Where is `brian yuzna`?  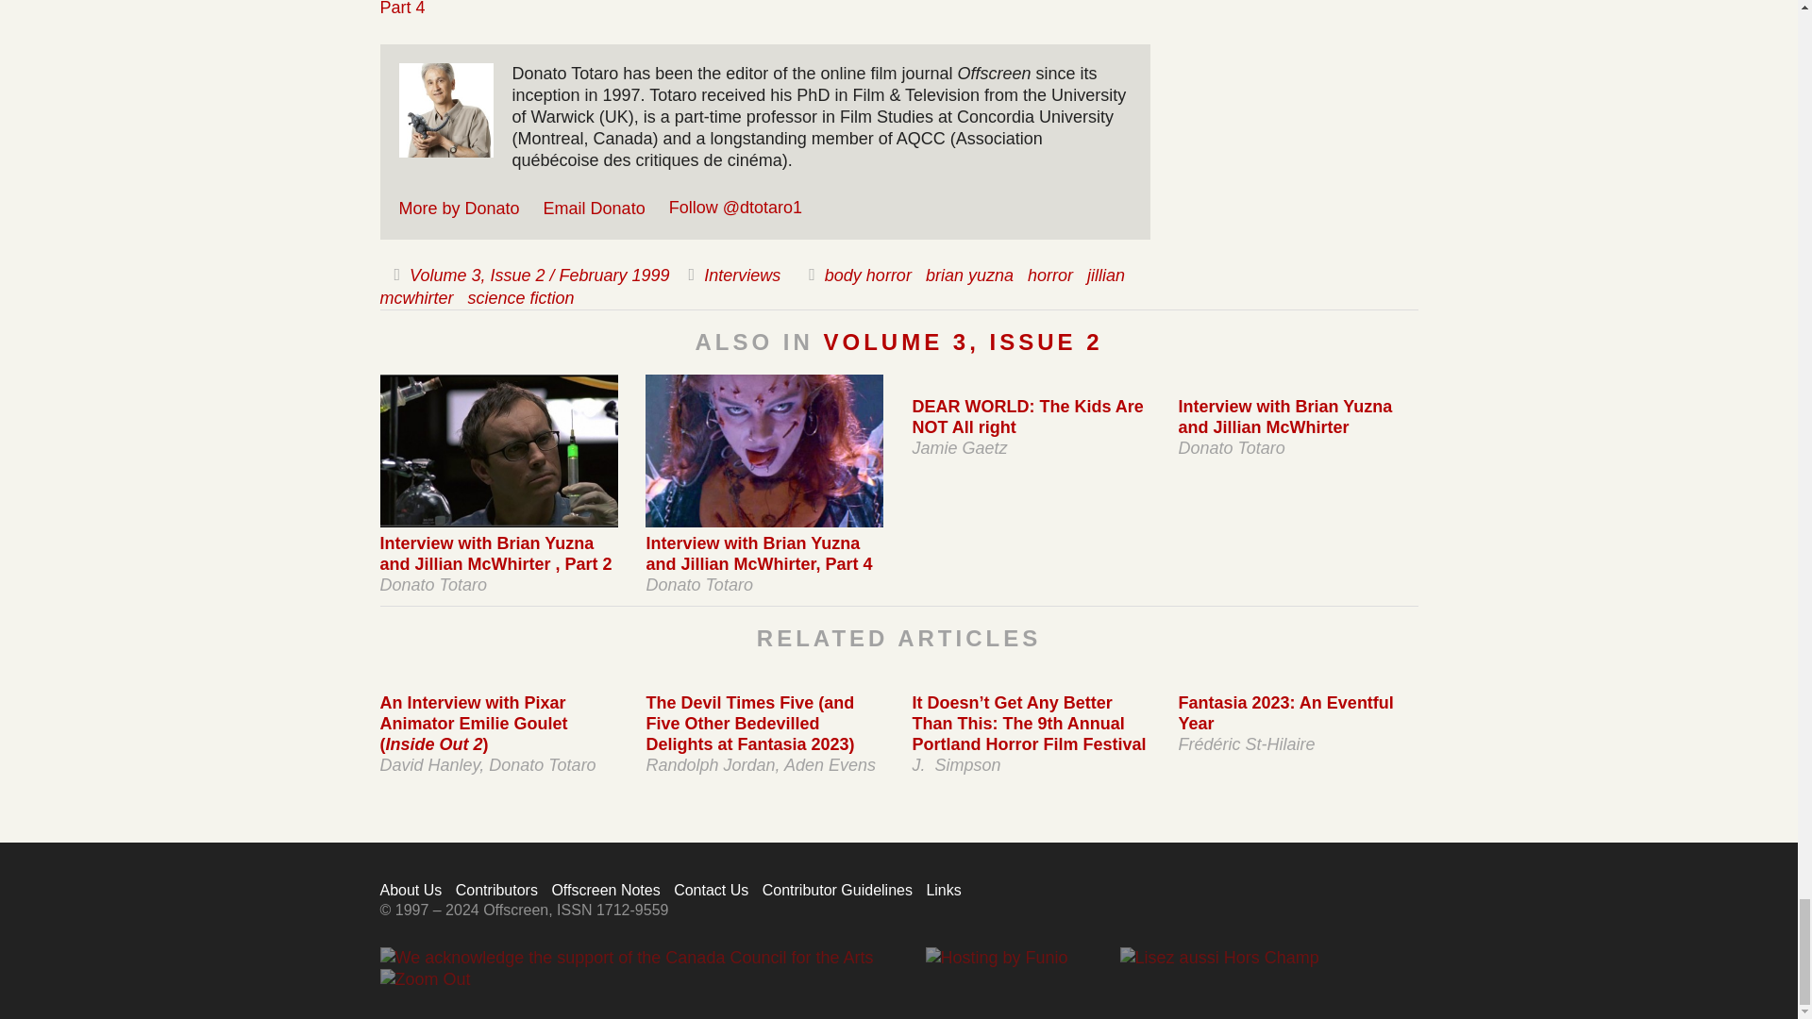 brian yuzna is located at coordinates (969, 276).